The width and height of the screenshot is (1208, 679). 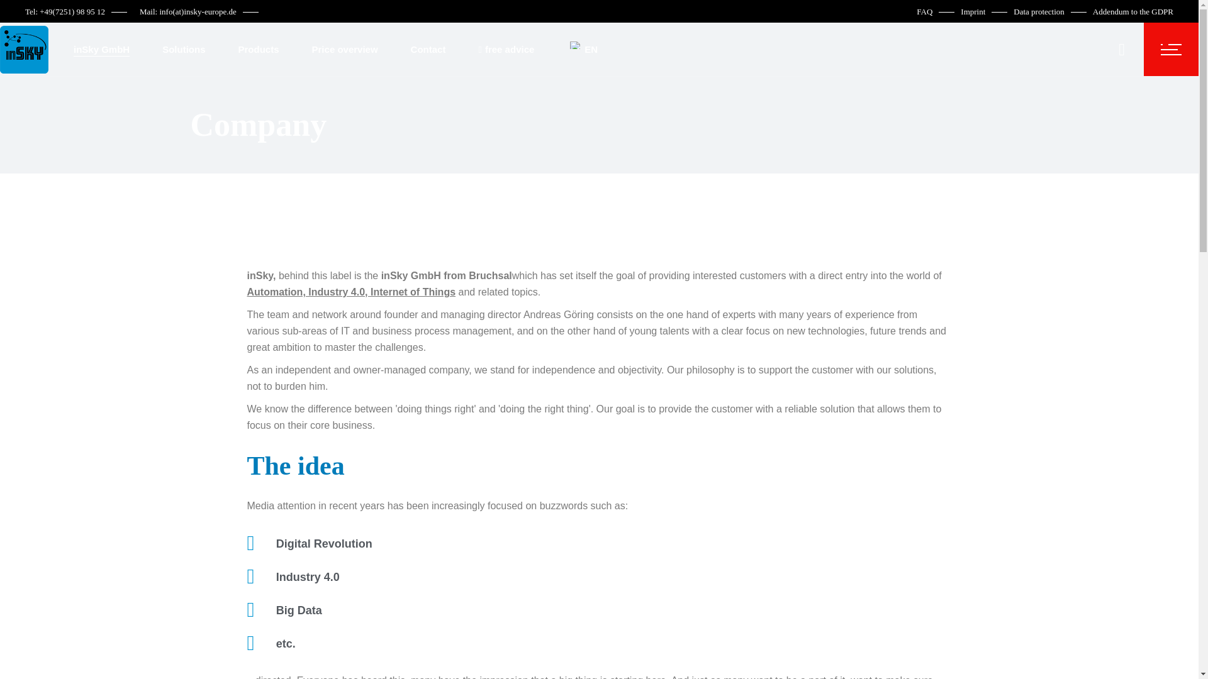 I want to click on FAQ, so click(x=925, y=11).